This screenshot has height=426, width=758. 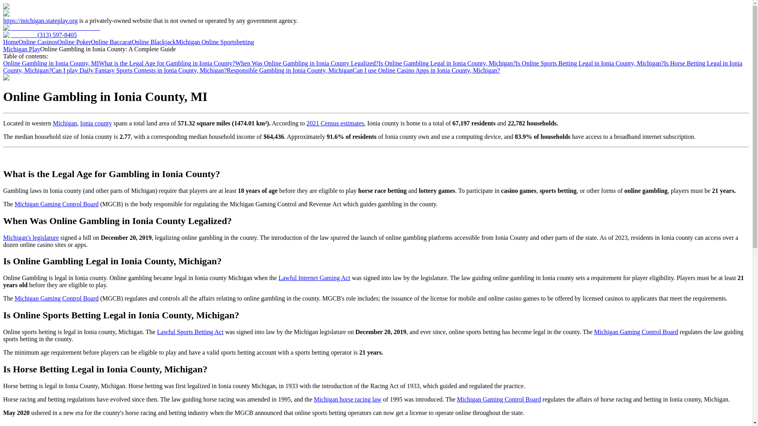 I want to click on Michigan, so click(x=65, y=123).